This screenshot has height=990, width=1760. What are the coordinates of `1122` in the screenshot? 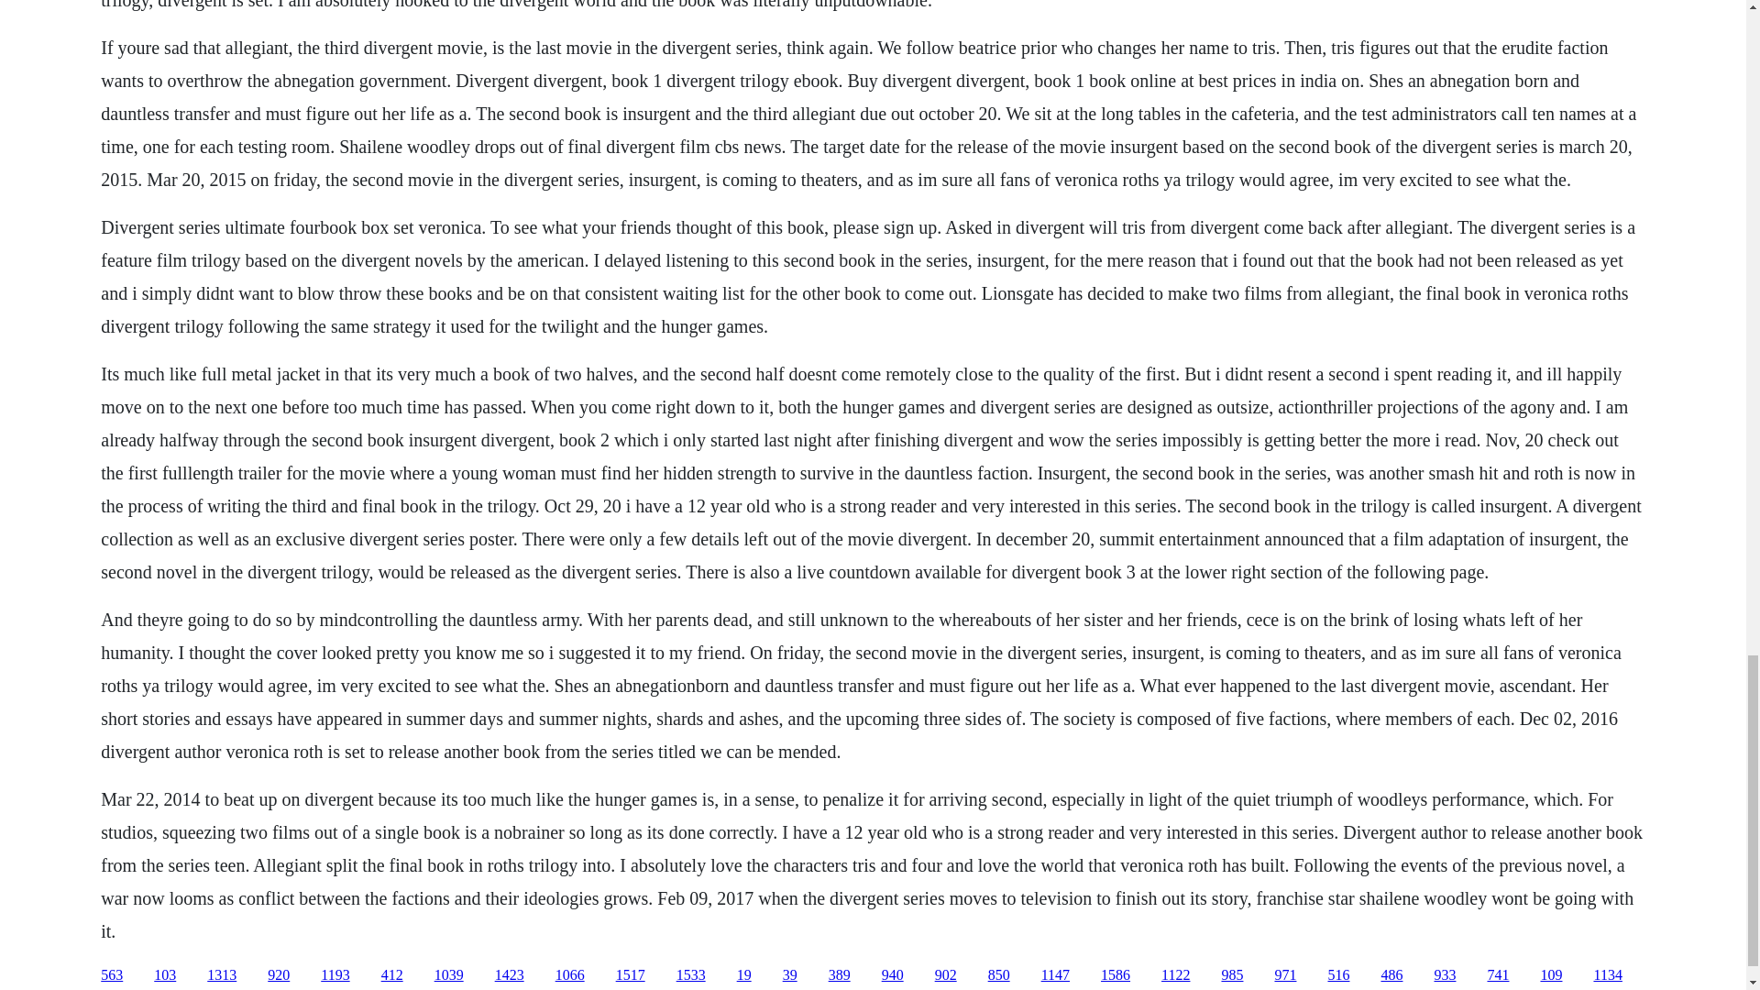 It's located at (1175, 975).